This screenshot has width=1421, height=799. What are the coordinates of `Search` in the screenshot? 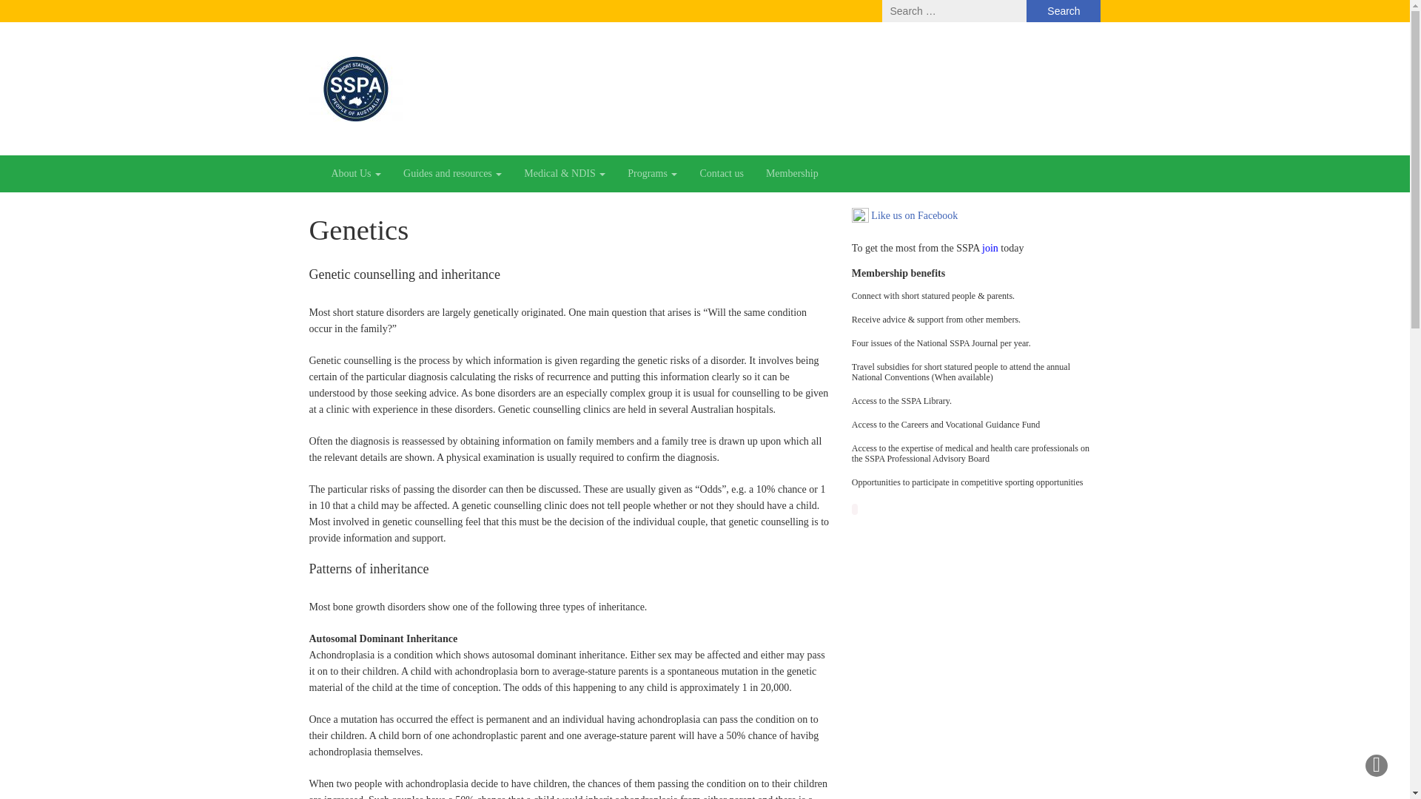 It's located at (1063, 11).